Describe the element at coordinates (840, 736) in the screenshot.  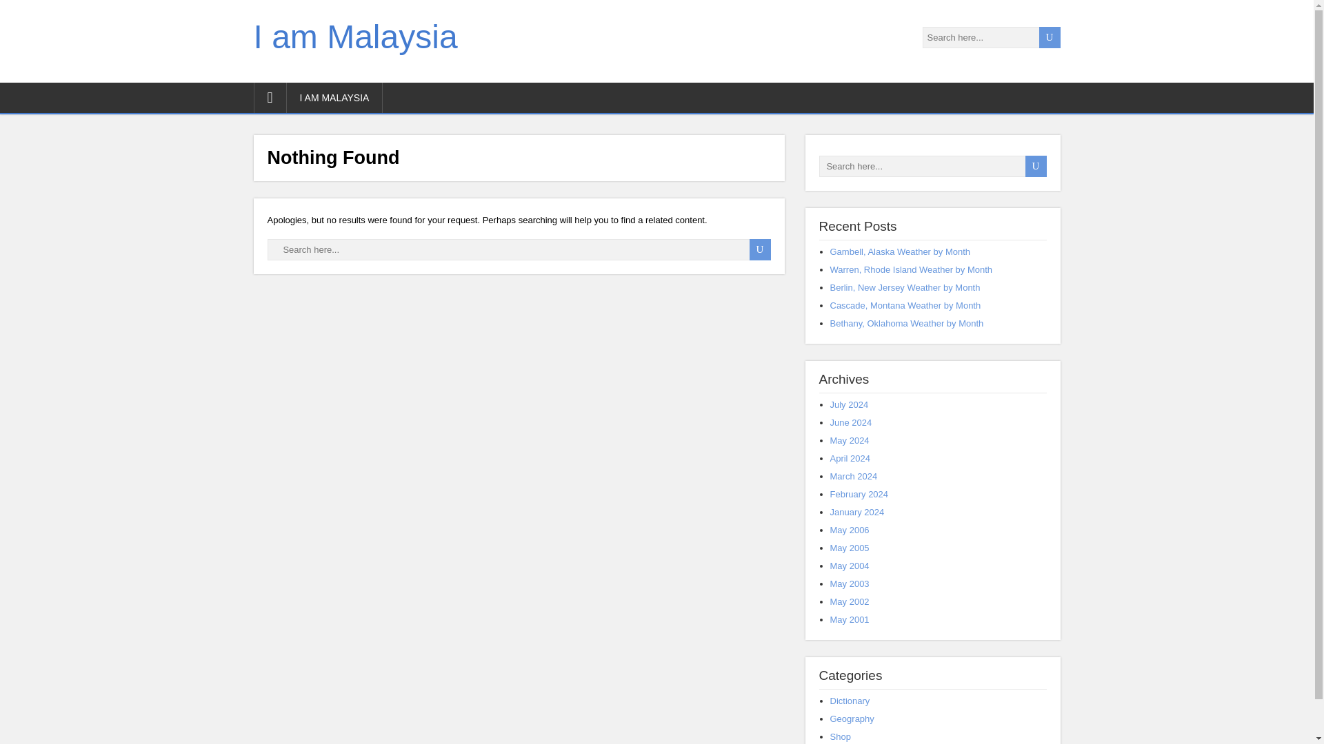
I see `Shop` at that location.